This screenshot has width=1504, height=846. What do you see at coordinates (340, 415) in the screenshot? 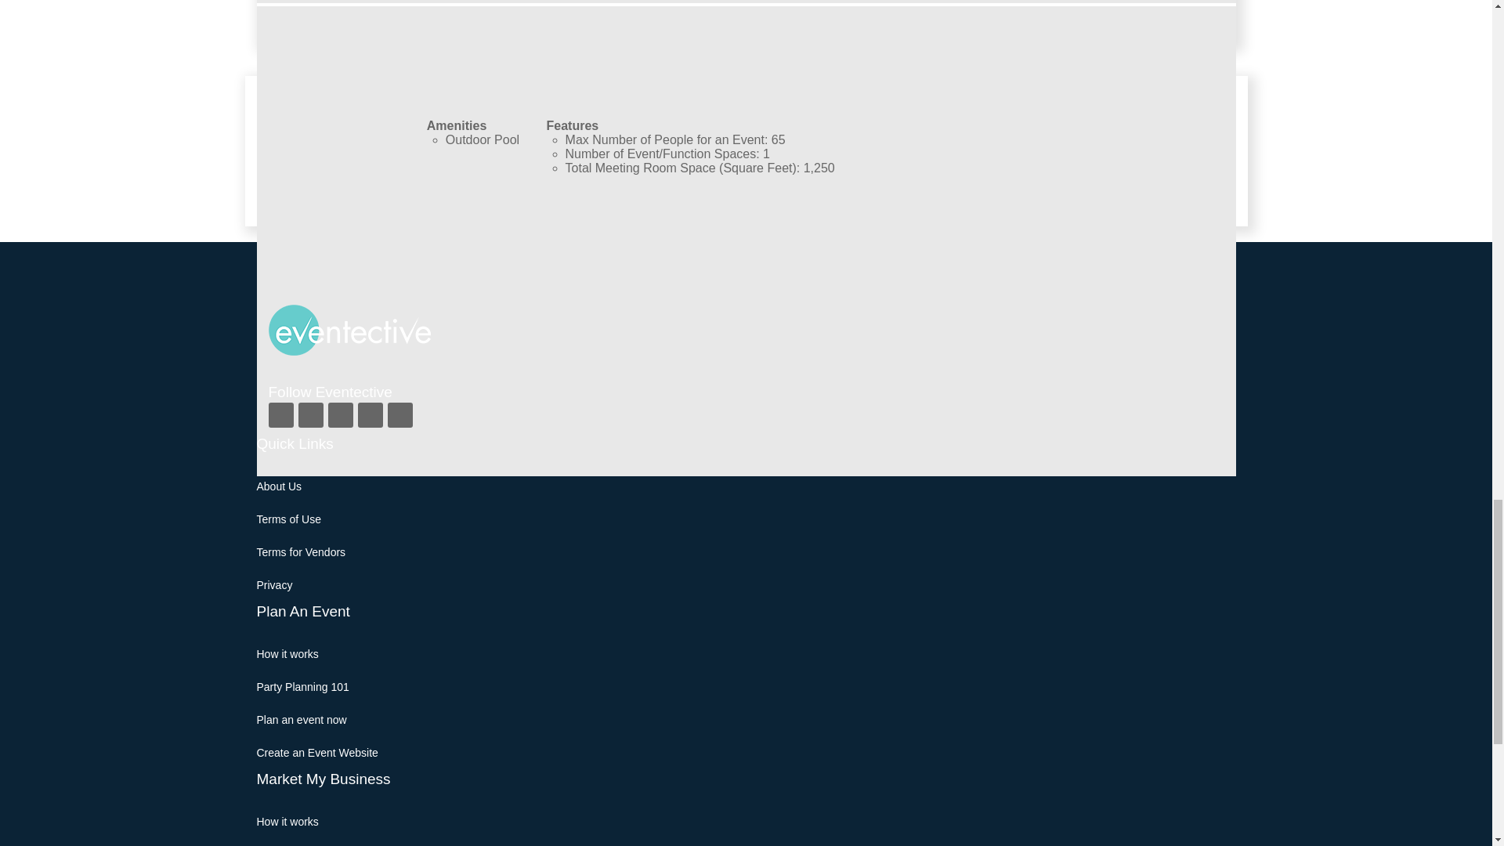
I see `Follow on Instagram` at bounding box center [340, 415].